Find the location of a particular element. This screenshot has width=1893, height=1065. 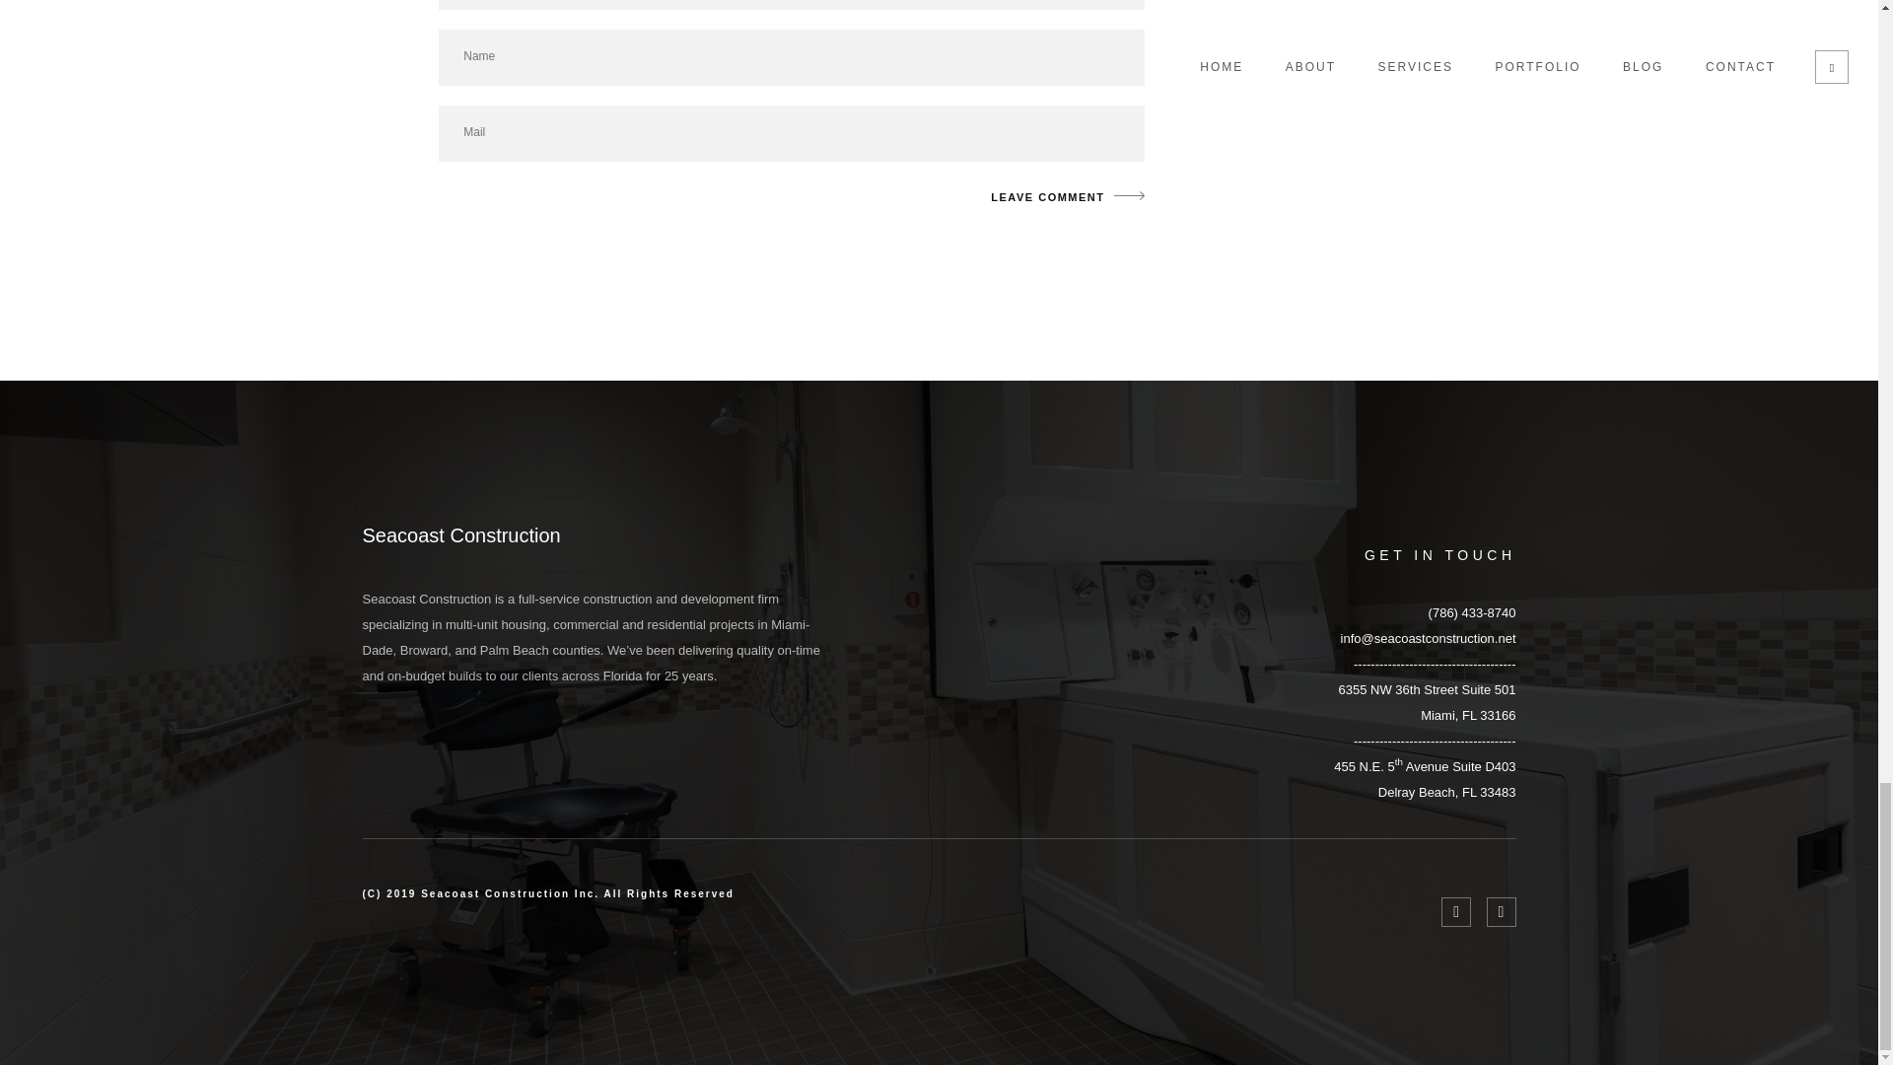

LEAVE COMMENT is located at coordinates (1061, 197).